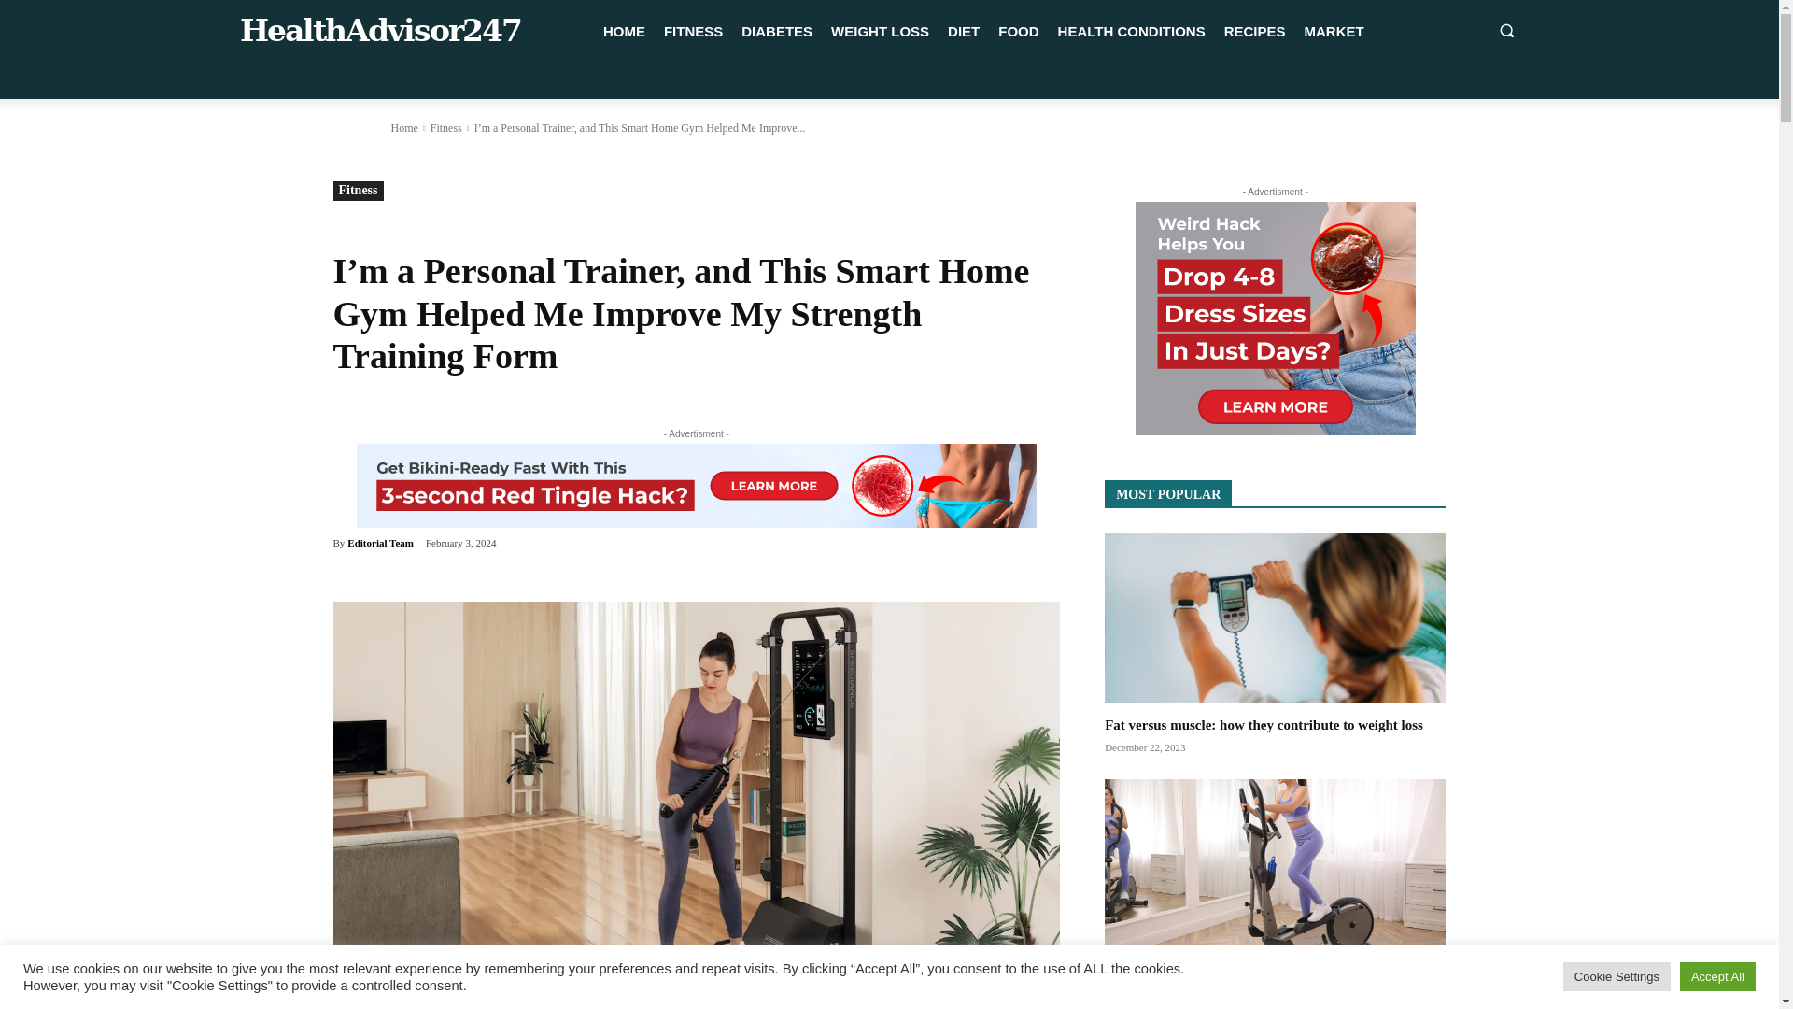 The height and width of the screenshot is (1009, 1793). Describe the element at coordinates (624, 32) in the screenshot. I see `HOME` at that location.